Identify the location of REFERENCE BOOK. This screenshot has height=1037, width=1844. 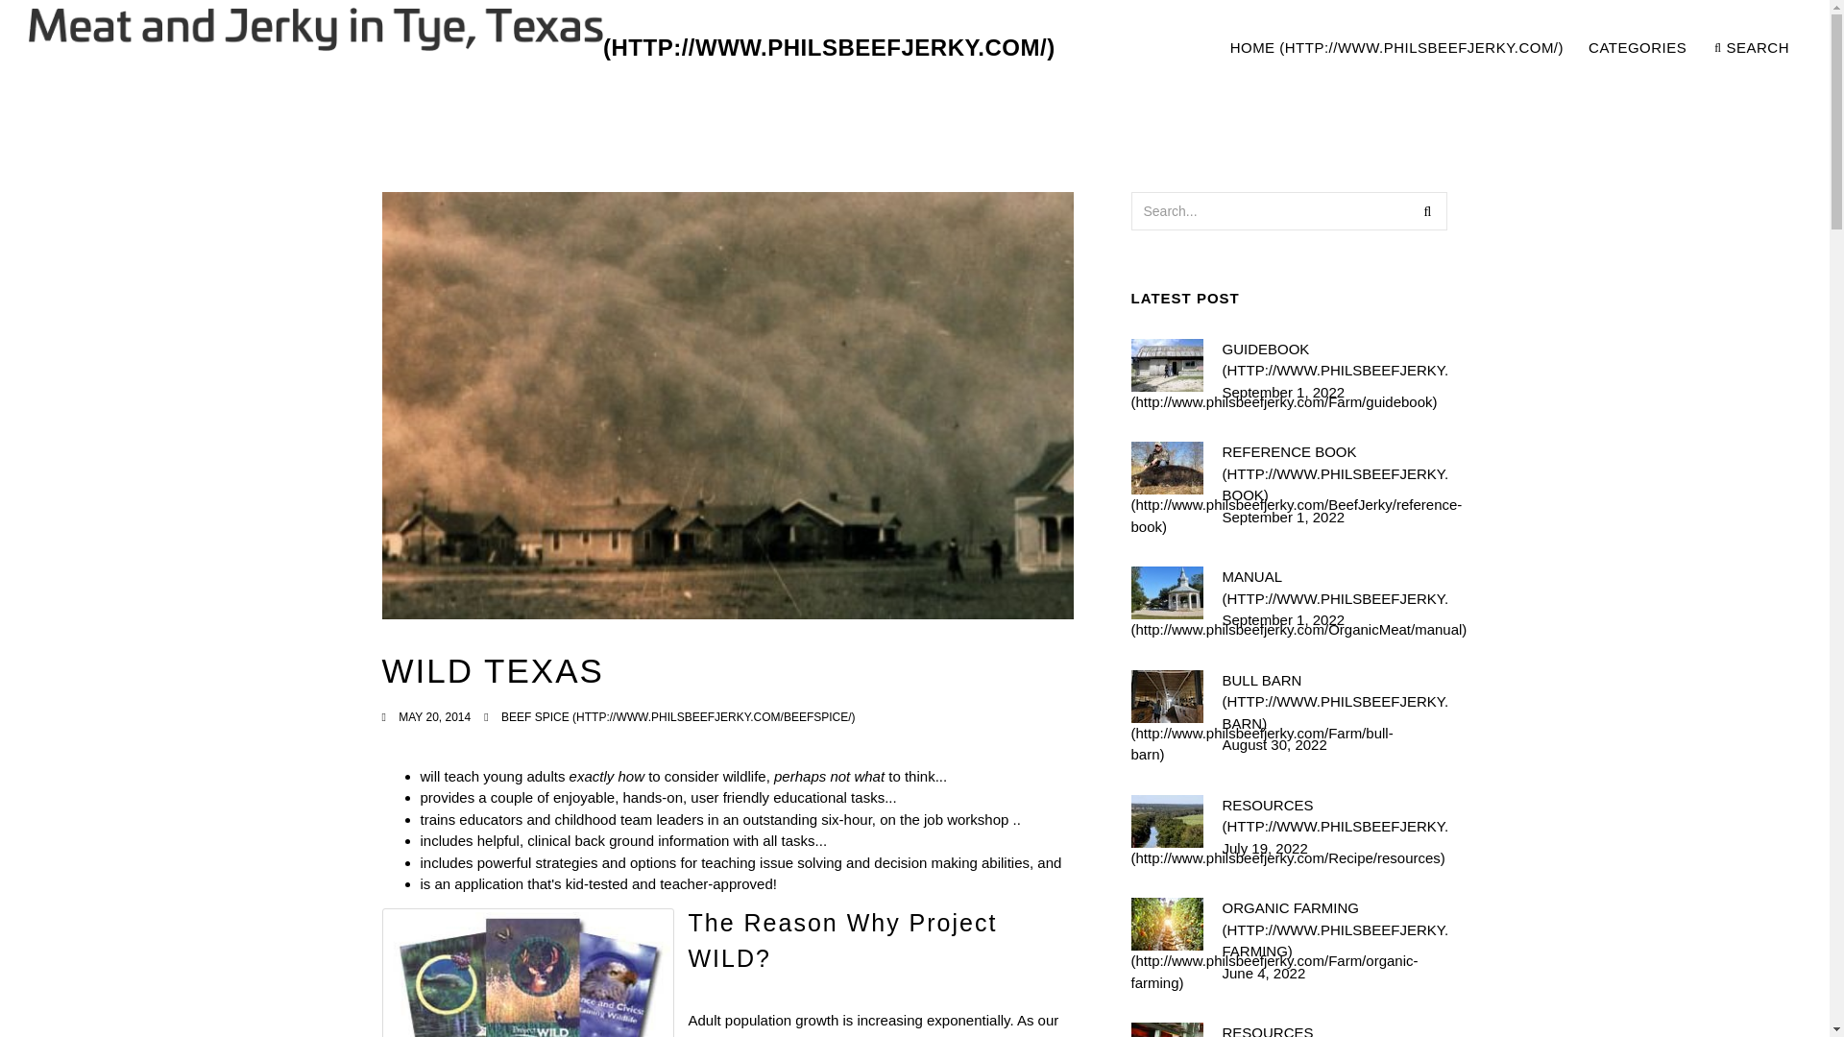
(1334, 588).